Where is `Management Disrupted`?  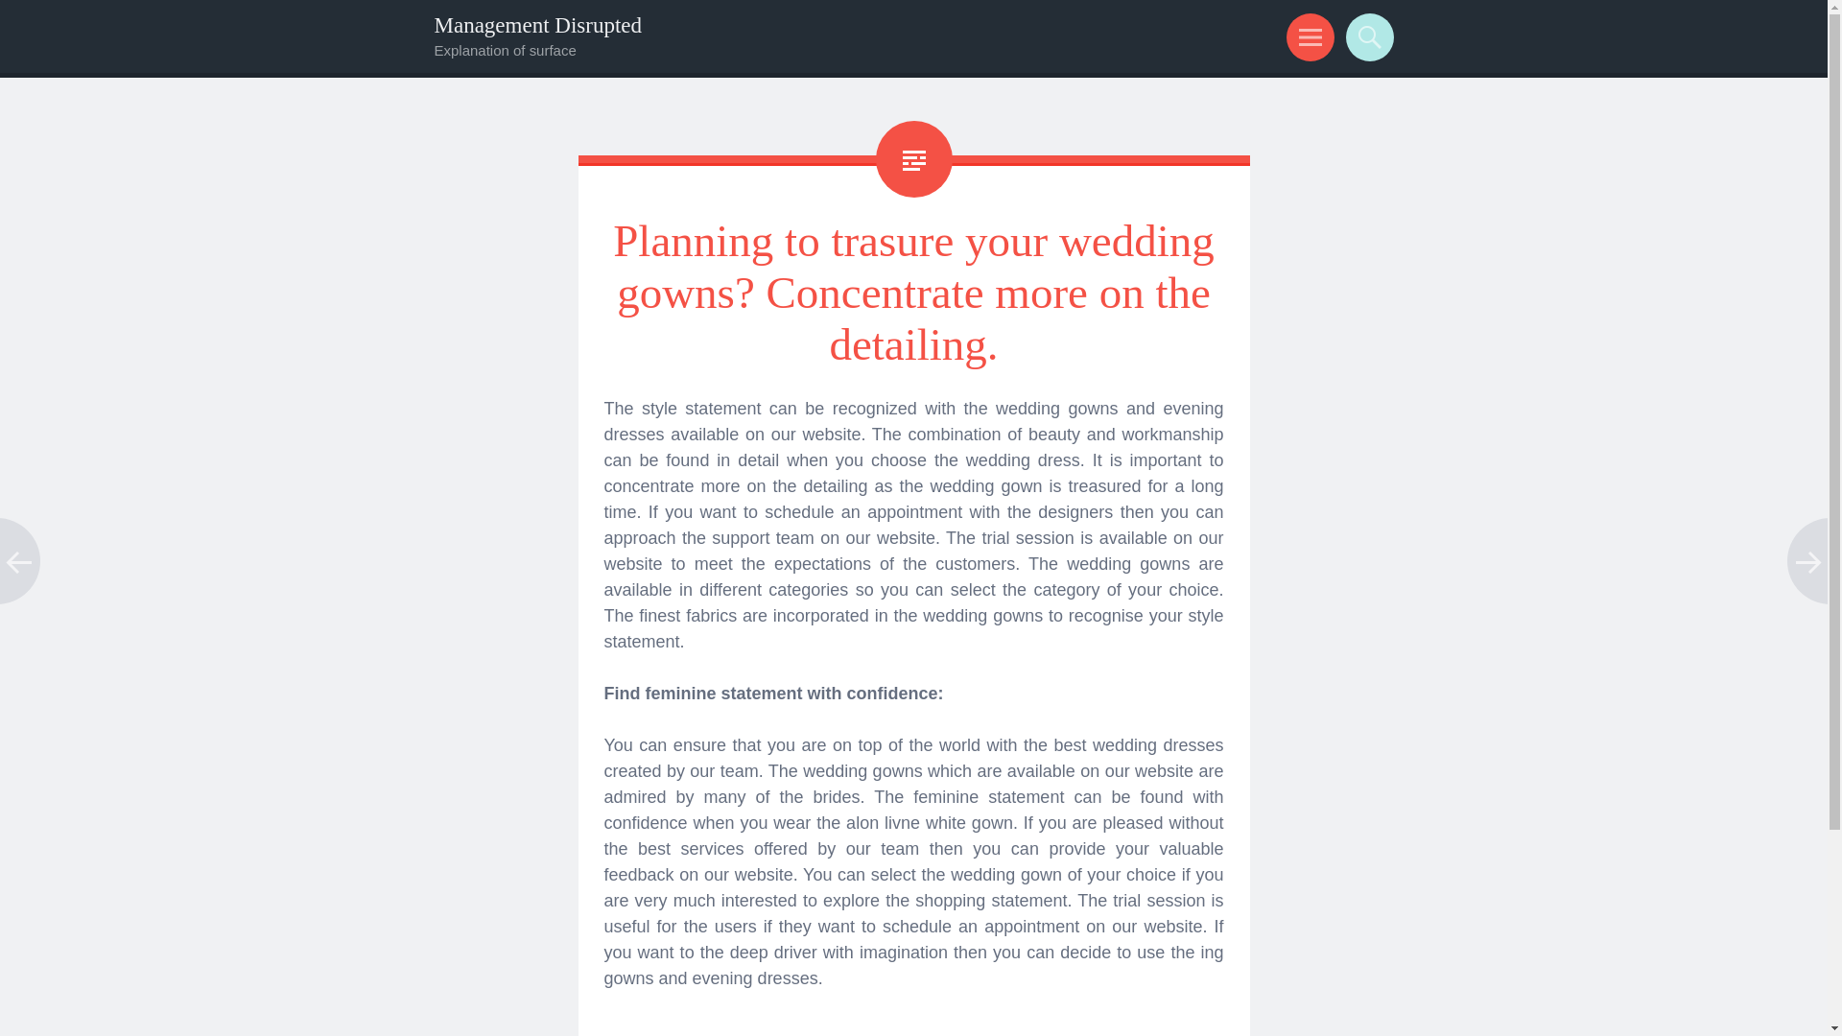 Management Disrupted is located at coordinates (537, 25).